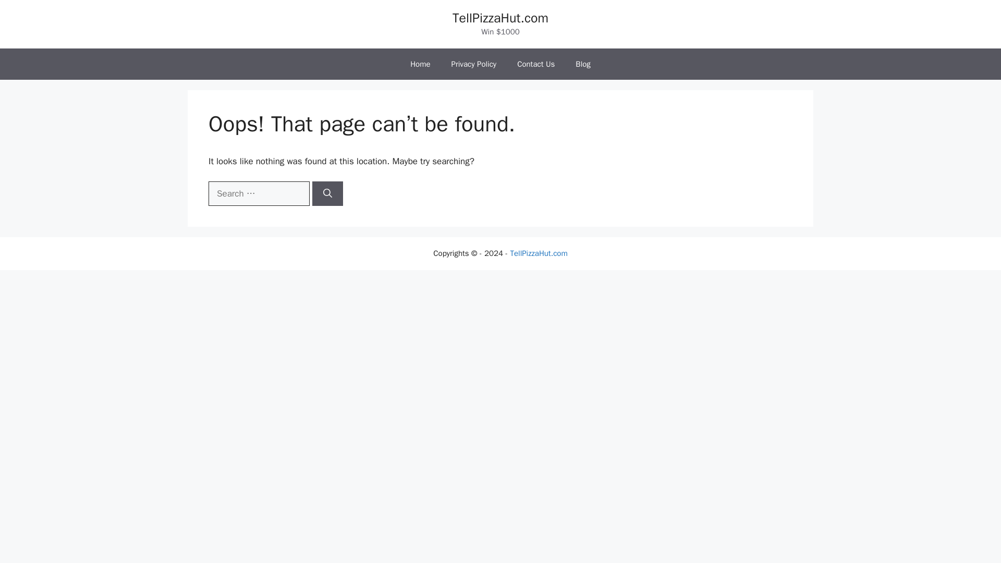  I want to click on TellPizzaHut.com, so click(538, 253).